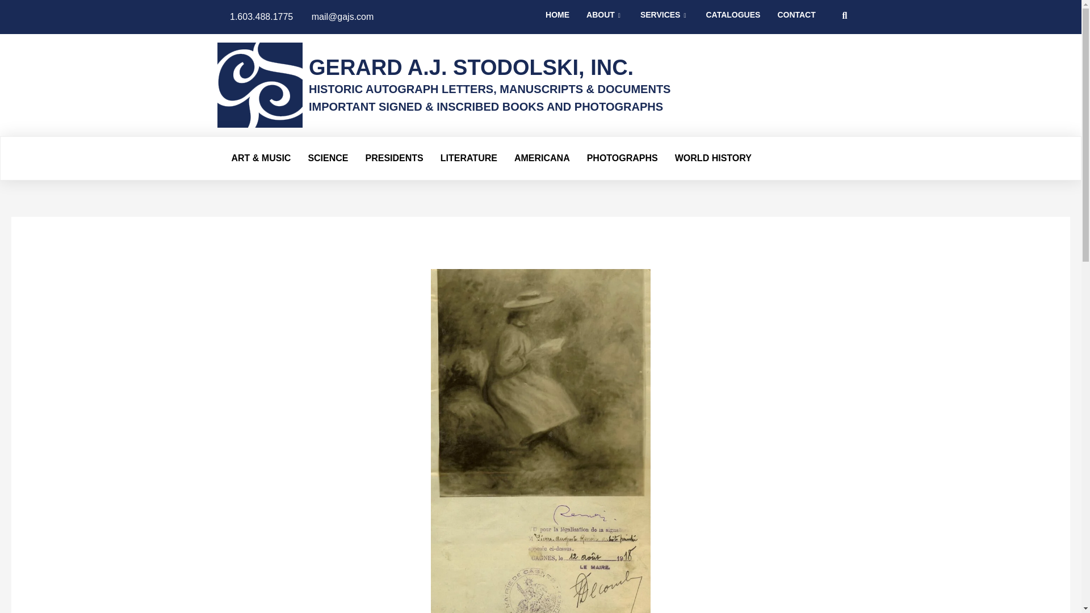 The image size is (1090, 613). I want to click on PHOTOGRAPHS, so click(622, 158).